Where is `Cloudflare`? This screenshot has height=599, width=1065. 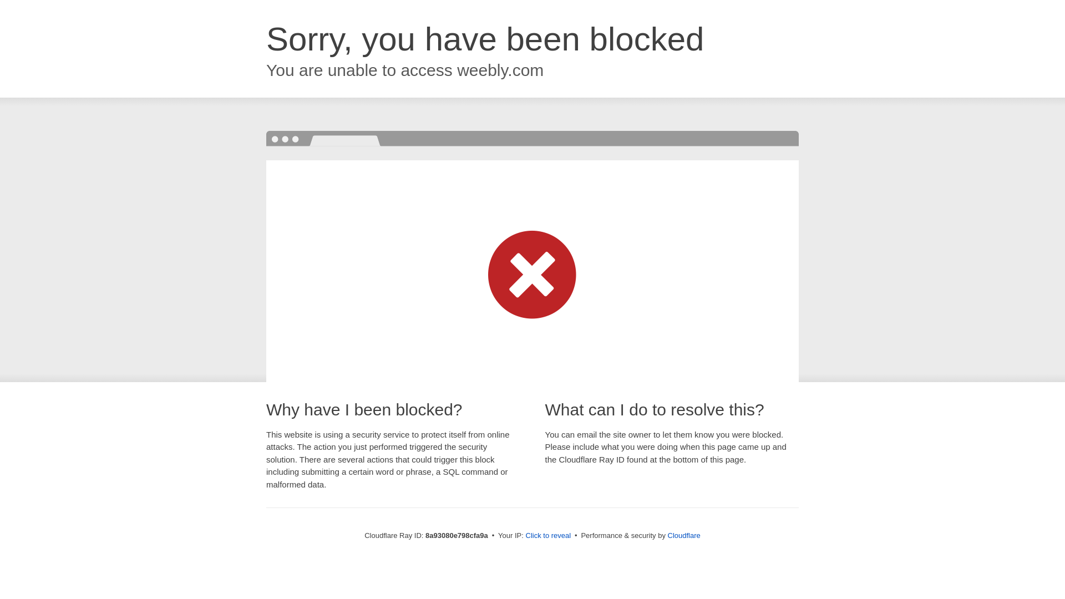 Cloudflare is located at coordinates (684, 535).